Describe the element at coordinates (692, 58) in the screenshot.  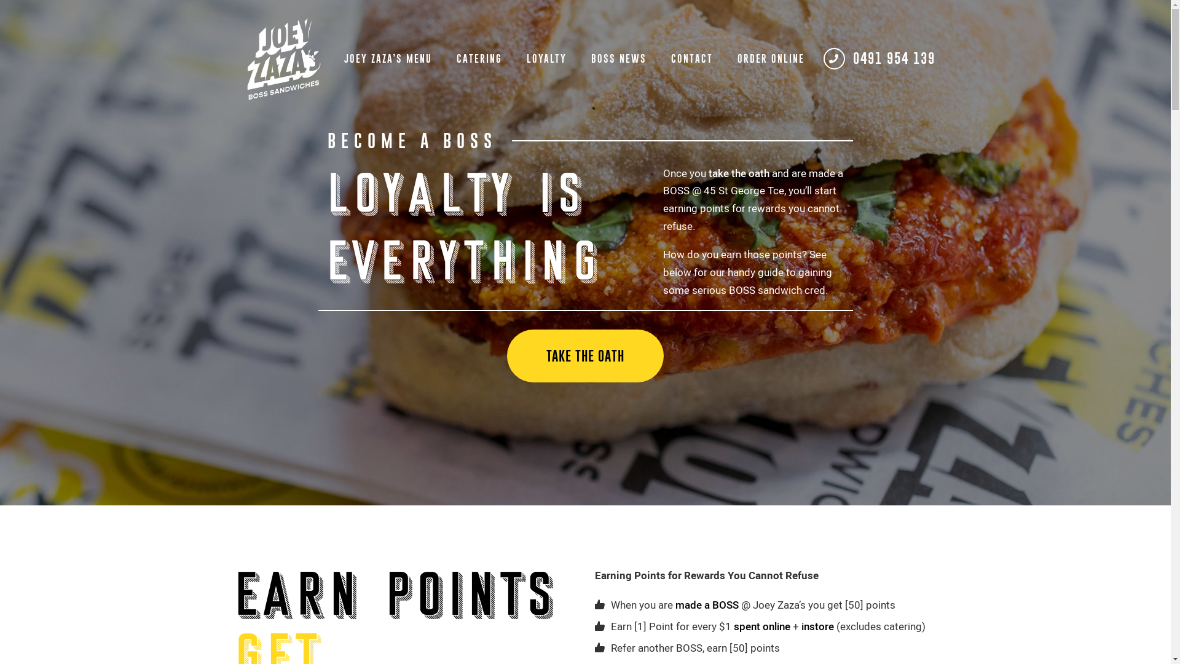
I see `CONTACT` at that location.